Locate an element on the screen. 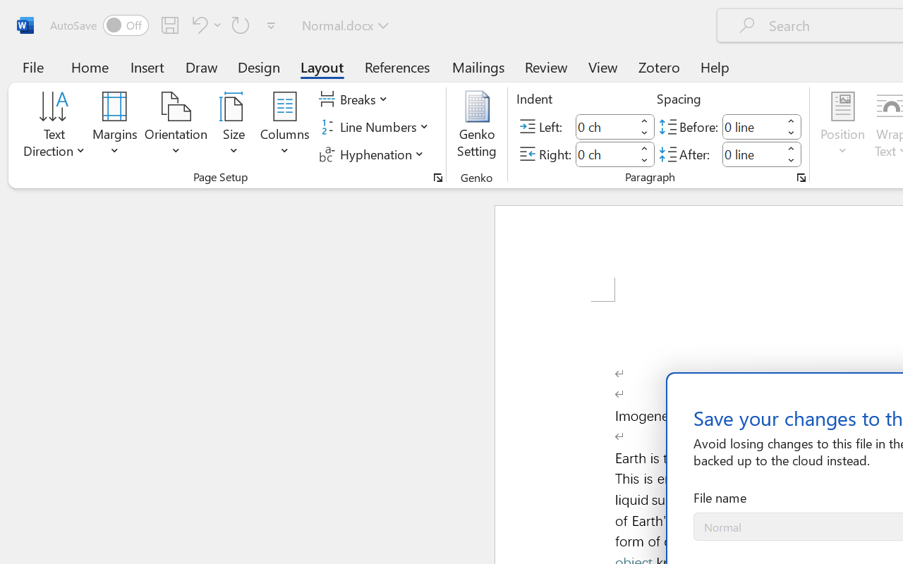 The image size is (903, 564). Undo Paste Destination Formatting is located at coordinates (198, 25).